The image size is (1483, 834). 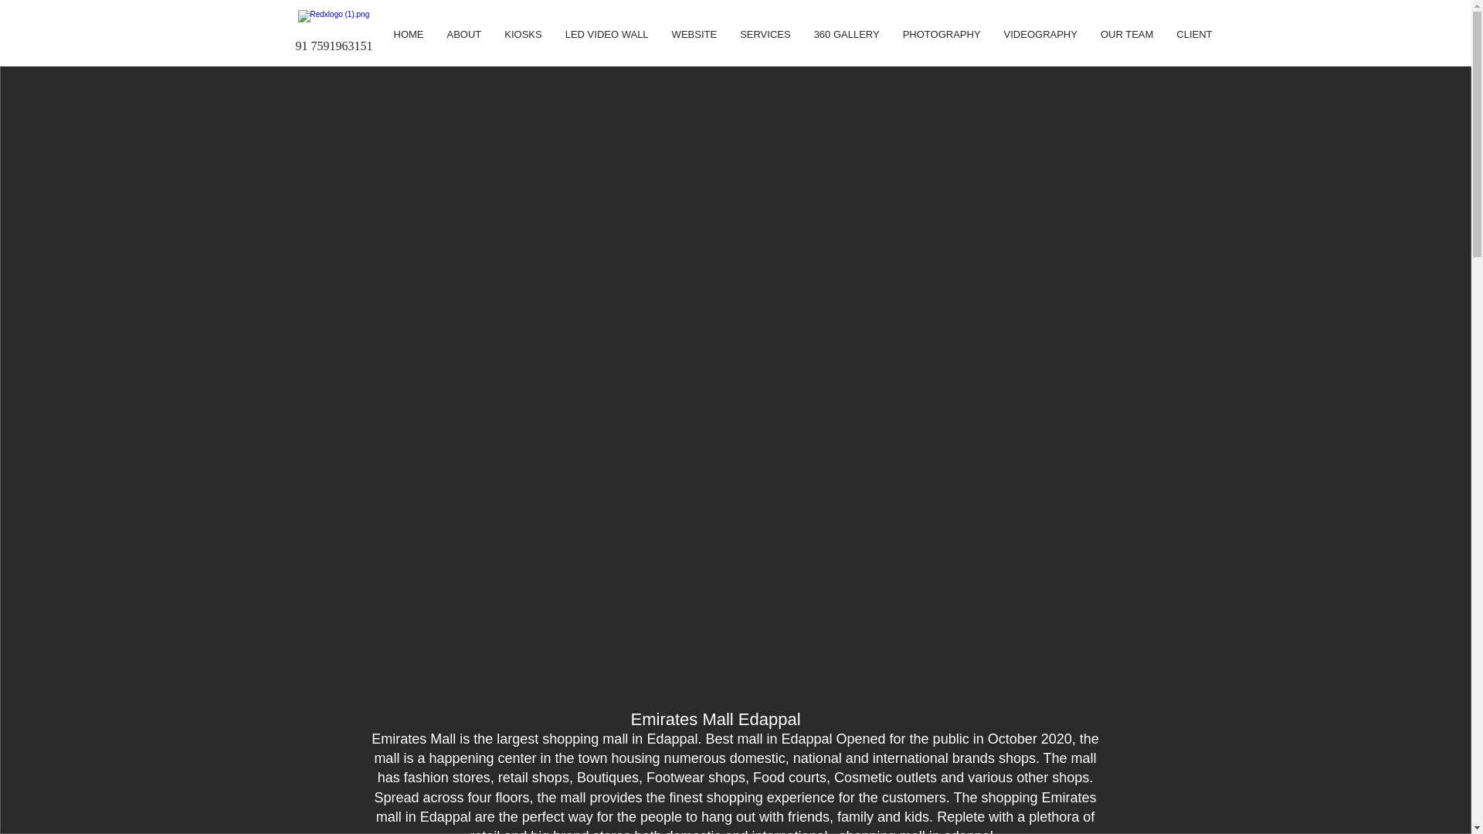 What do you see at coordinates (408, 46) in the screenshot?
I see `HOME` at bounding box center [408, 46].